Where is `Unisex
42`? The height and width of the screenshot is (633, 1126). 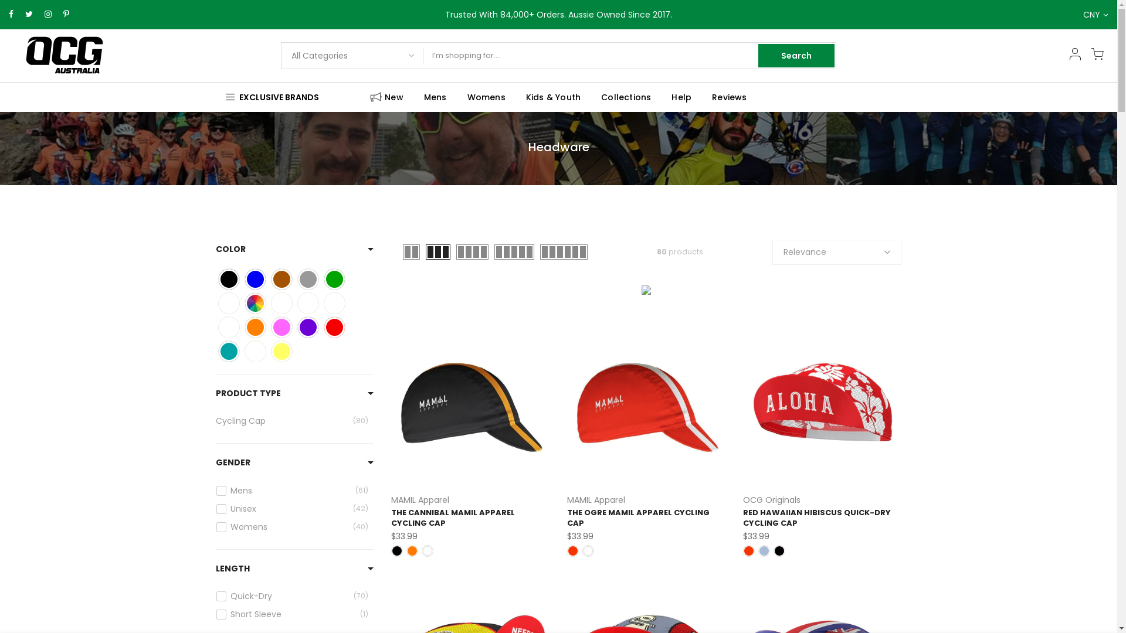
Unisex
42 is located at coordinates (292, 509).